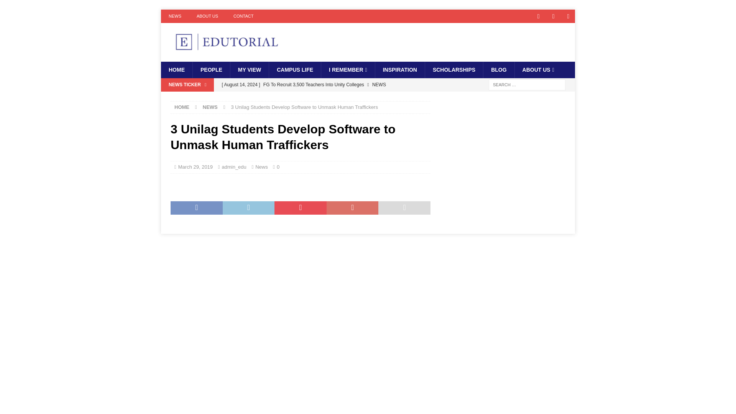 The image size is (736, 414). What do you see at coordinates (249, 70) in the screenshot?
I see `MY VIEW` at bounding box center [249, 70].